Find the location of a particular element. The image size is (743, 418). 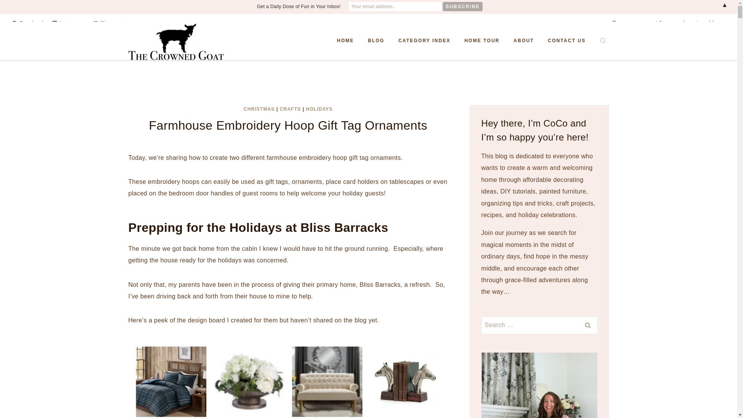

CHRISTMAS is located at coordinates (259, 109).